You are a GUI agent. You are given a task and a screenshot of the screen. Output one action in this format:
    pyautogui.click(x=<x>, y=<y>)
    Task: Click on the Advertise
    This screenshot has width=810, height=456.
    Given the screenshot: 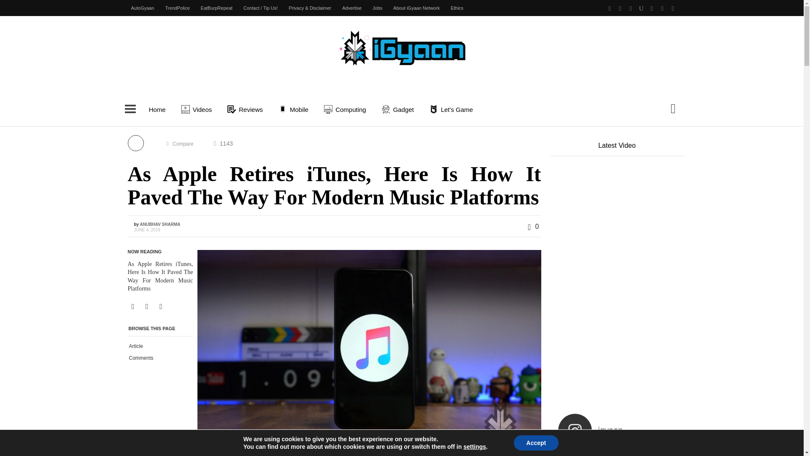 What is the action you would take?
    pyautogui.click(x=352, y=8)
    